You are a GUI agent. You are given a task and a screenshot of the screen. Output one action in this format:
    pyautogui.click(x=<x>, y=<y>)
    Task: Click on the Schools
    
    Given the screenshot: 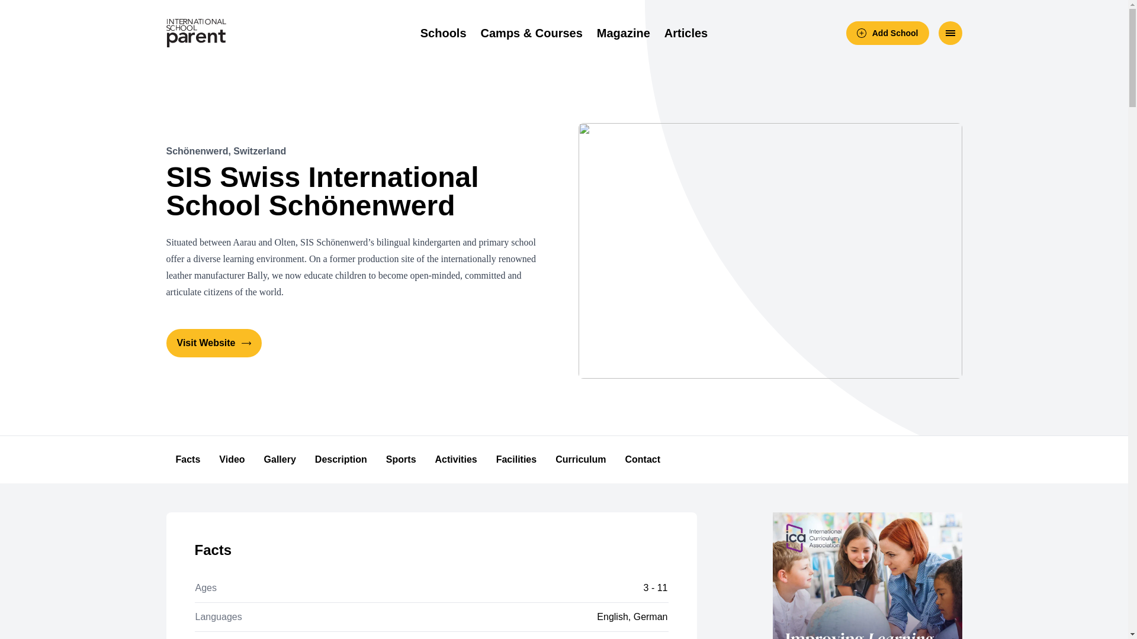 What is the action you would take?
    pyautogui.click(x=443, y=33)
    